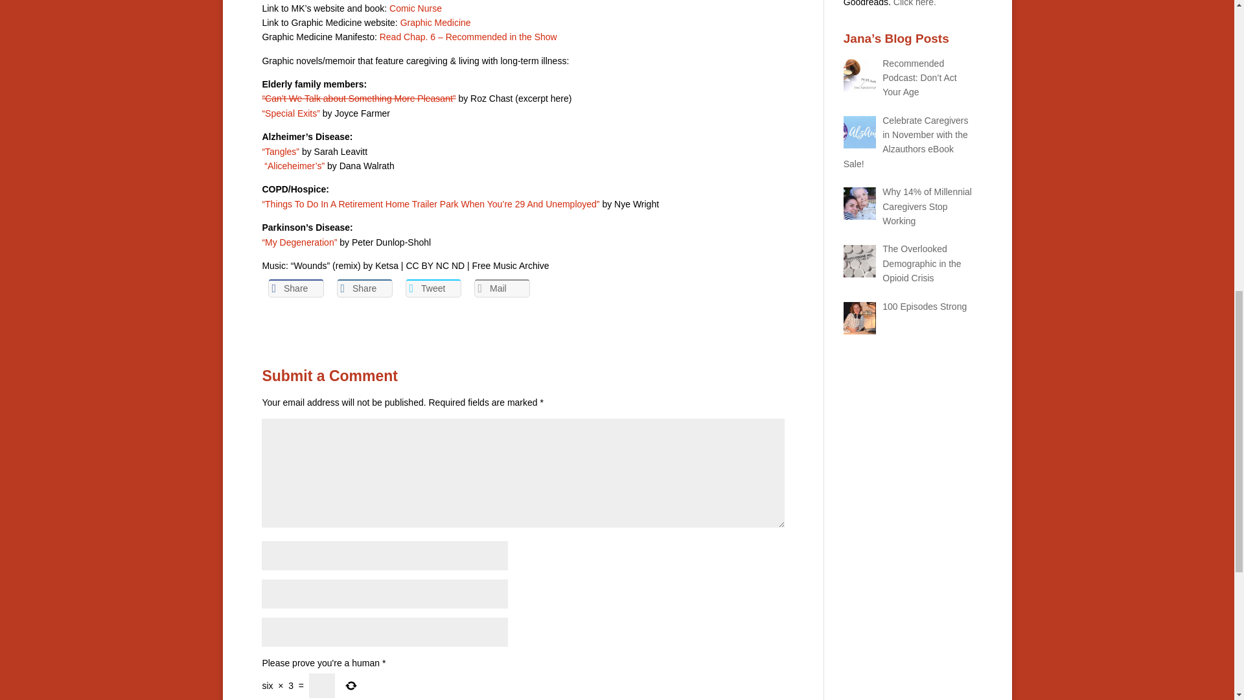 Image resolution: width=1244 pixels, height=700 pixels. What do you see at coordinates (915, 3) in the screenshot?
I see `Click here.` at bounding box center [915, 3].